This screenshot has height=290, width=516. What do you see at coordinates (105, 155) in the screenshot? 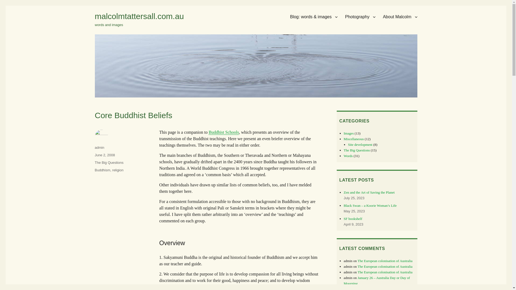
I see `June 2, 2008` at bounding box center [105, 155].